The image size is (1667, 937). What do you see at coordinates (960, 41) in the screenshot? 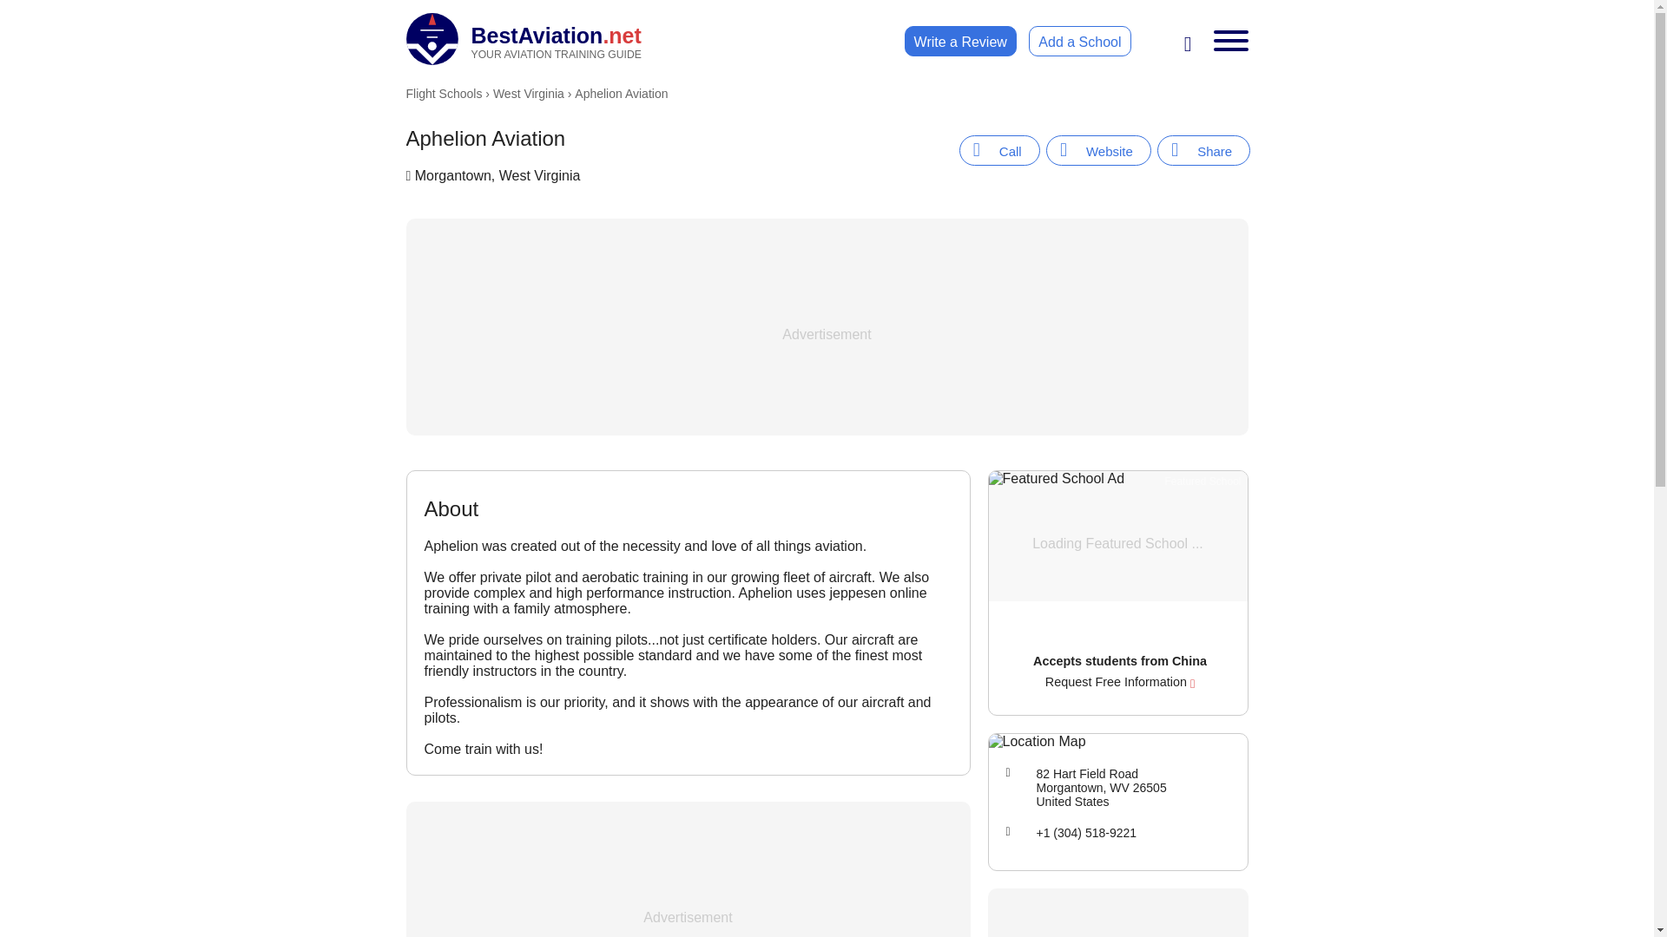
I see `Add your aviation school` at bounding box center [960, 41].